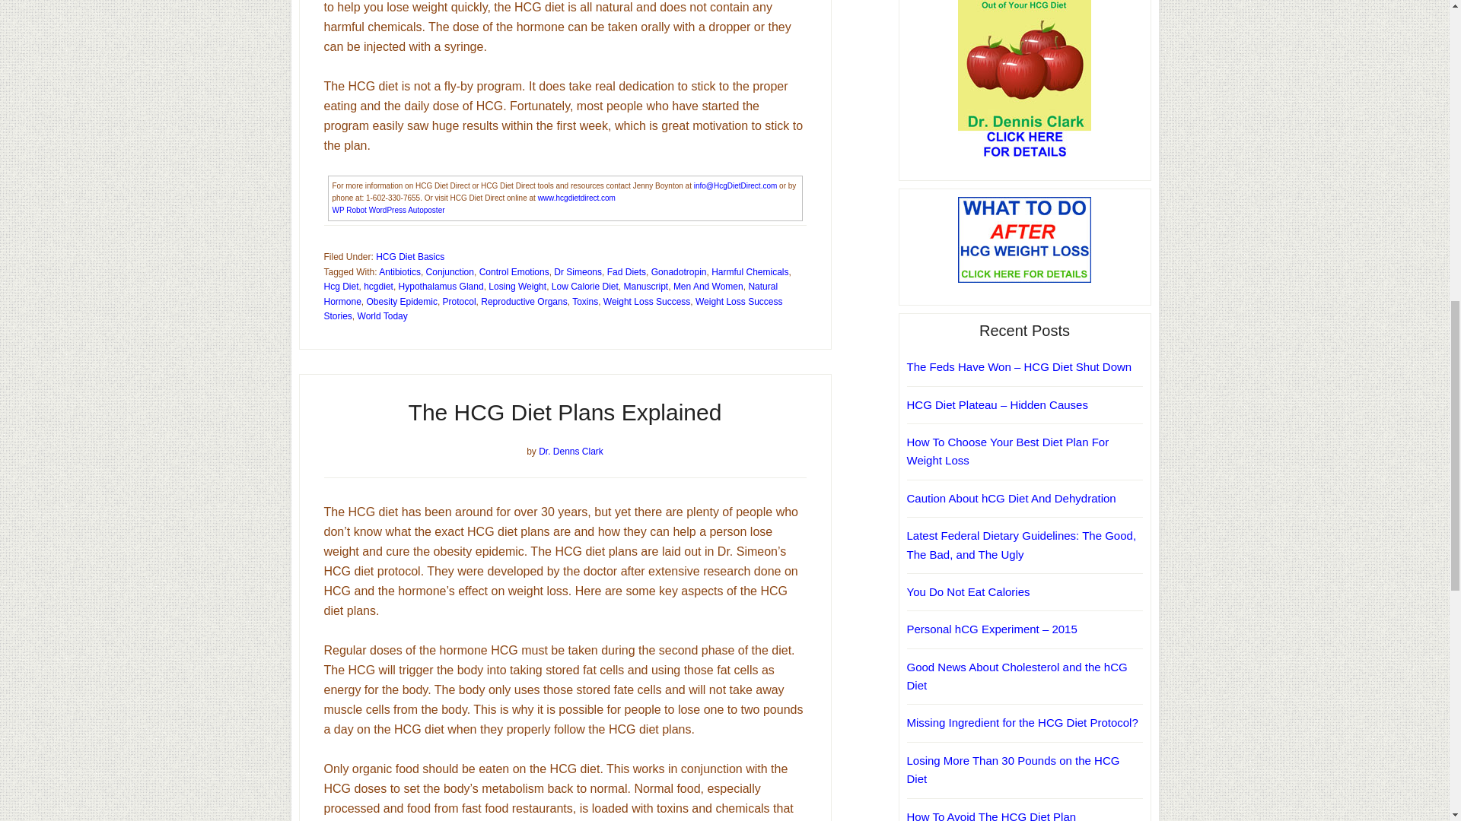 The height and width of the screenshot is (821, 1461). Describe the element at coordinates (1024, 239) in the screenshot. I see `after-hcg-weight-loss-1` at that location.